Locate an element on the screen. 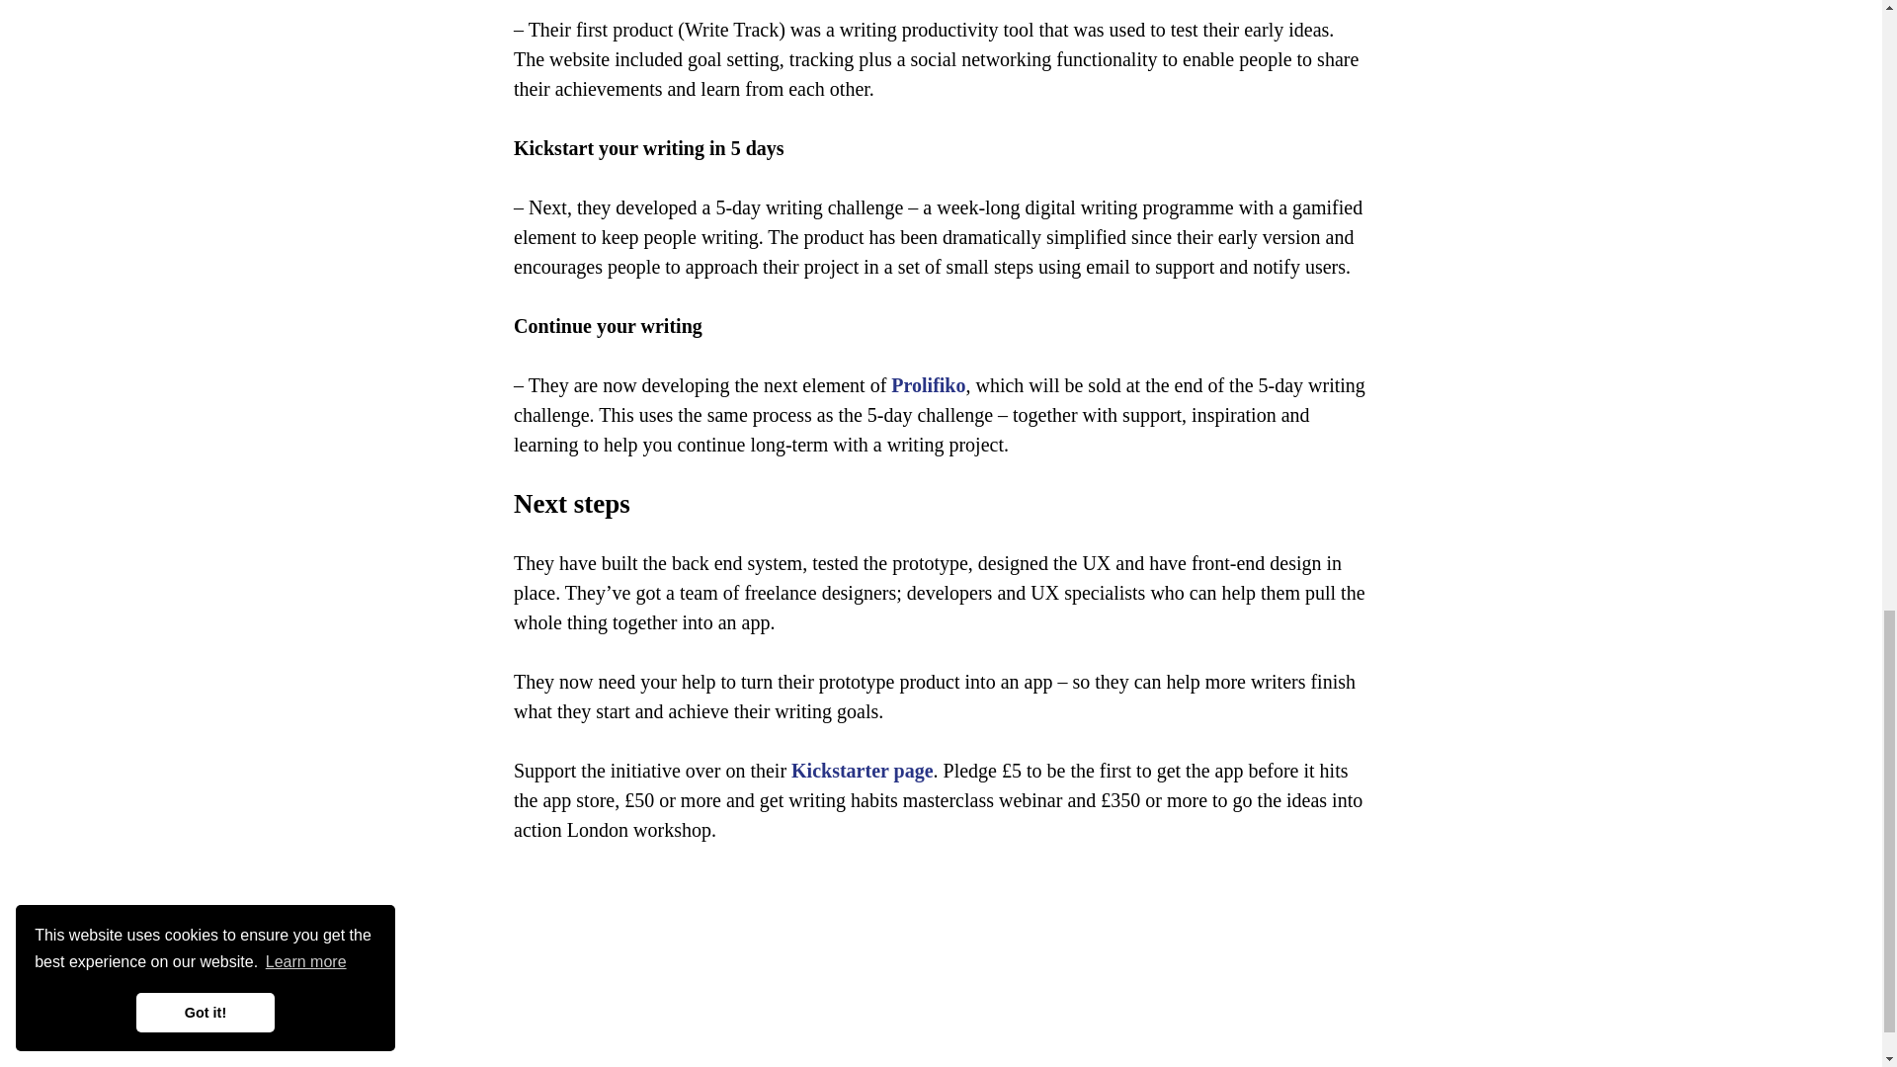  Prolifiko is located at coordinates (929, 385).